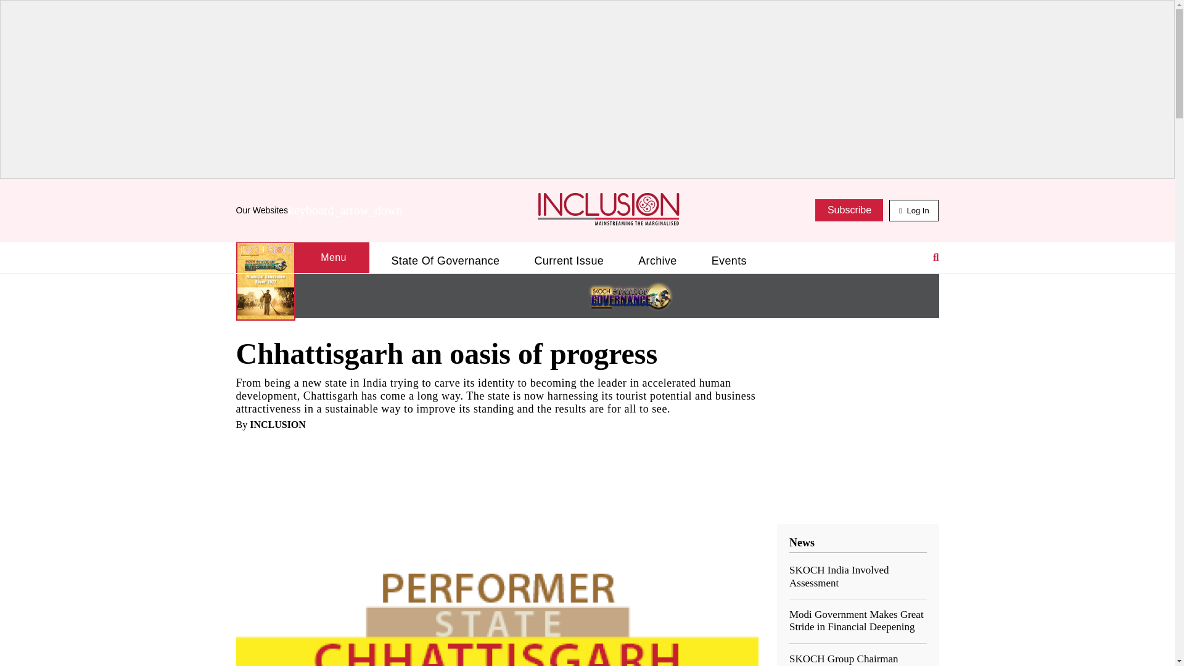  I want to click on Subscribe, so click(849, 210).